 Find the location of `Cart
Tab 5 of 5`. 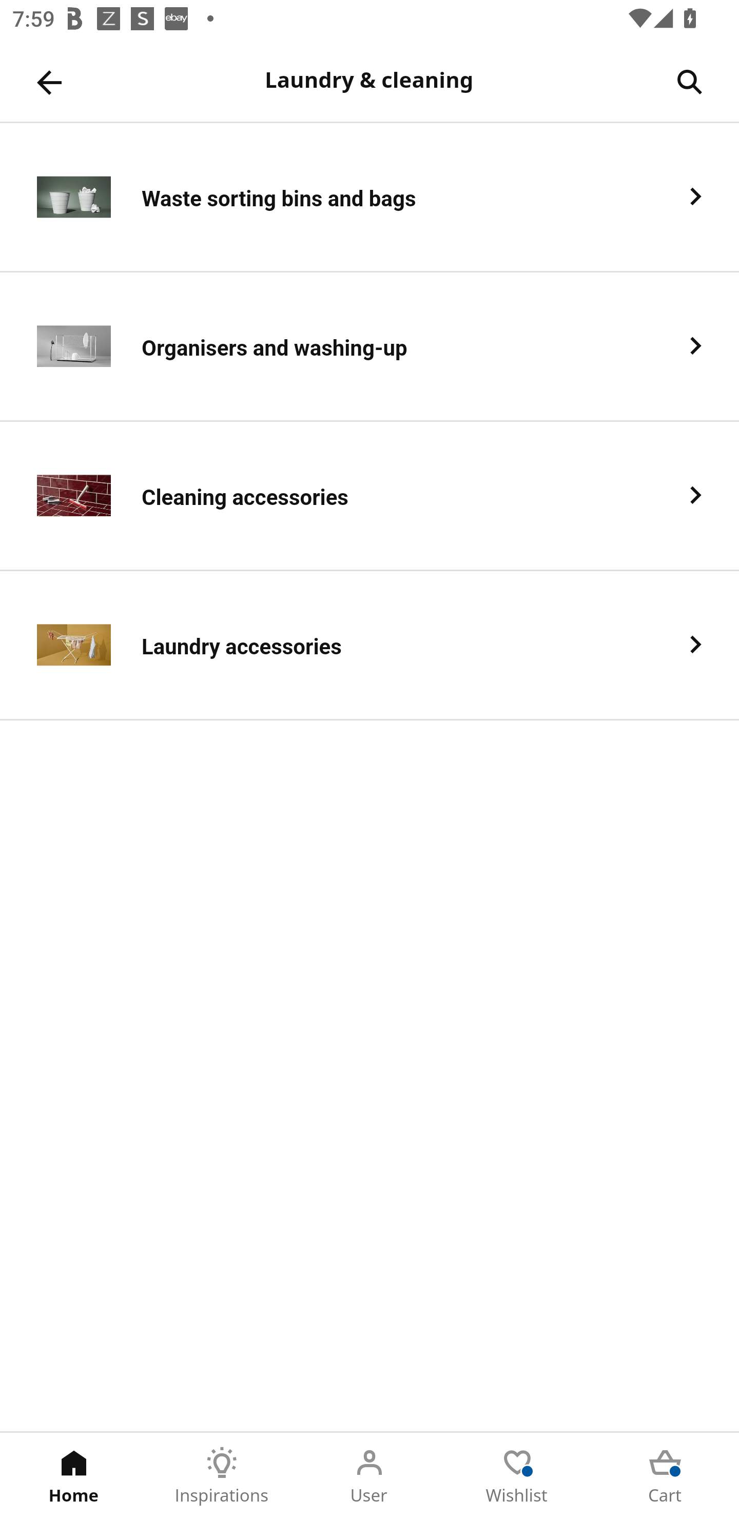

Cart
Tab 5 of 5 is located at coordinates (665, 1476).